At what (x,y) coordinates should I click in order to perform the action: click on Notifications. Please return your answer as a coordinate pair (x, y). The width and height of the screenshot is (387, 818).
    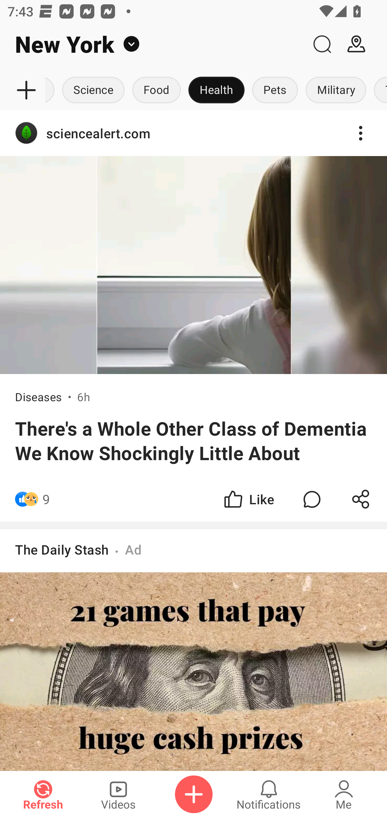
    Looking at the image, I should click on (269, 794).